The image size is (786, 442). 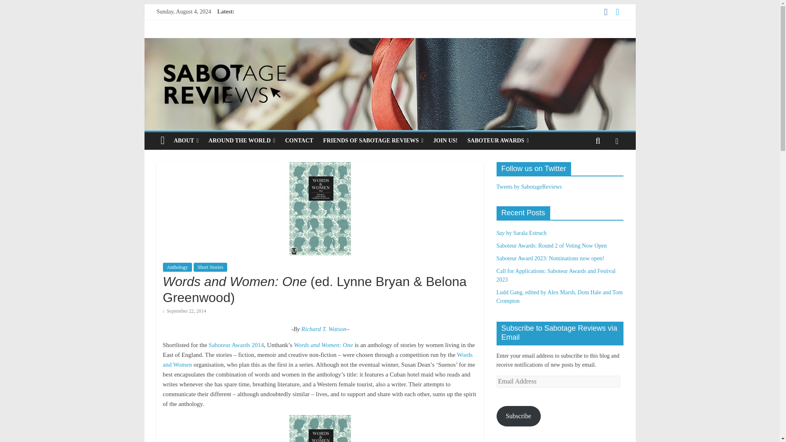 What do you see at coordinates (210, 267) in the screenshot?
I see `Short Stories` at bounding box center [210, 267].